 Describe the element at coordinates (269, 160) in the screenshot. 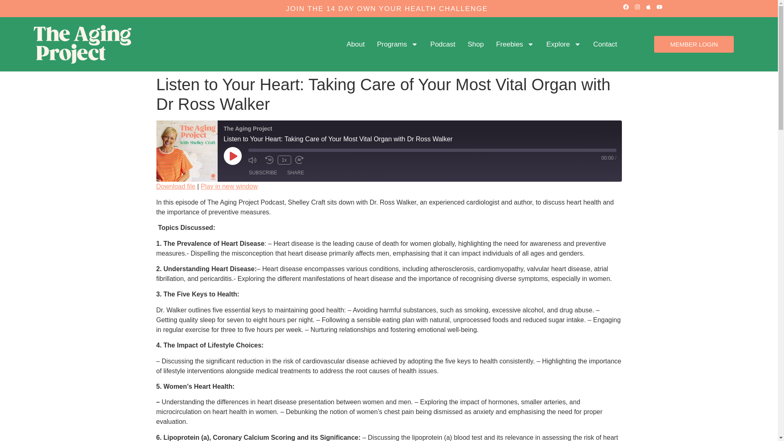

I see `Rewind 10 seconds` at that location.